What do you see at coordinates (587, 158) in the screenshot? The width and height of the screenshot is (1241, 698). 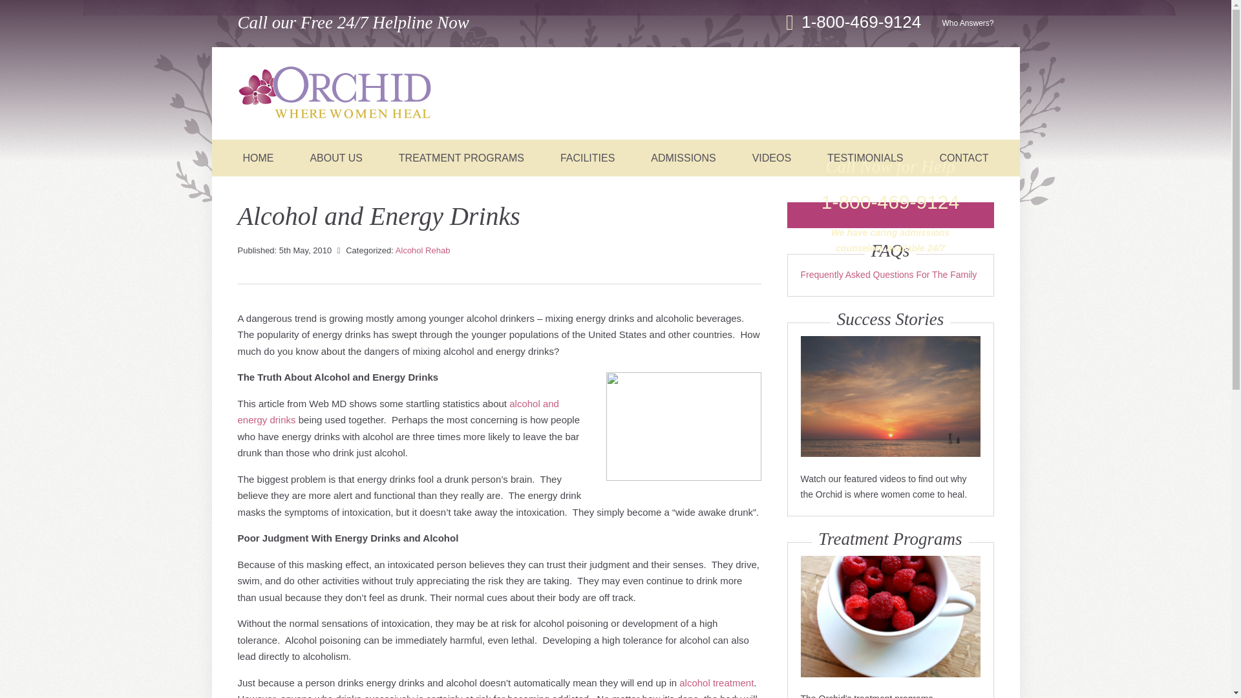 I see `FACILITIES` at bounding box center [587, 158].